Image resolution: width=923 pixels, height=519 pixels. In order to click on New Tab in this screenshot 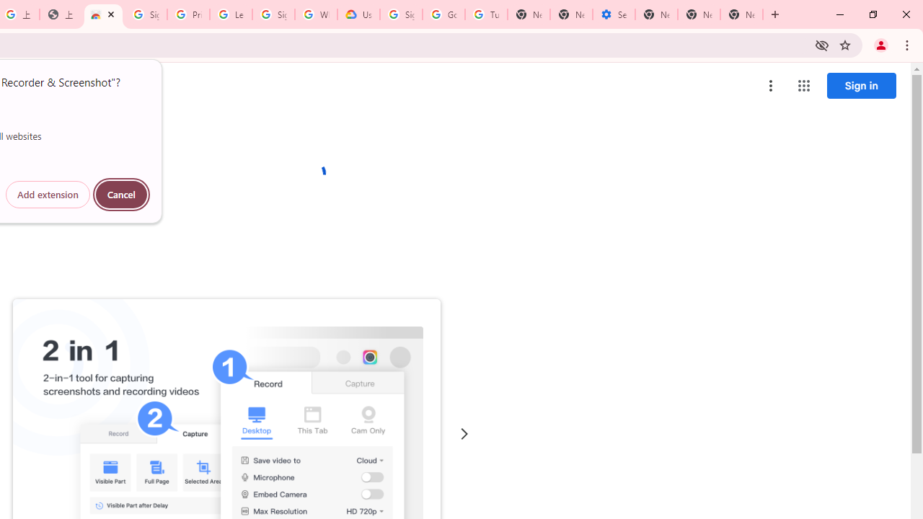, I will do `click(741, 14)`.